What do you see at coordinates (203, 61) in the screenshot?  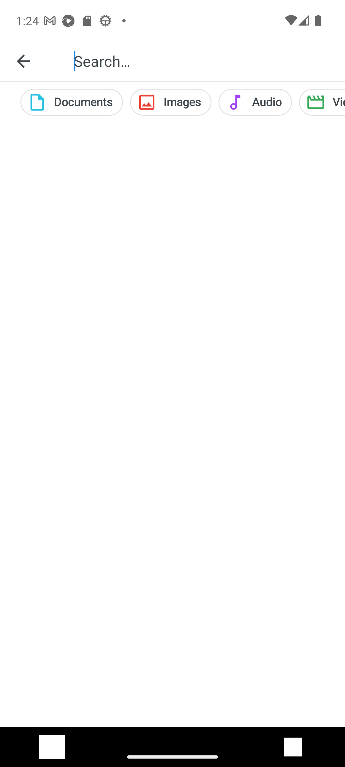 I see `Search…` at bounding box center [203, 61].